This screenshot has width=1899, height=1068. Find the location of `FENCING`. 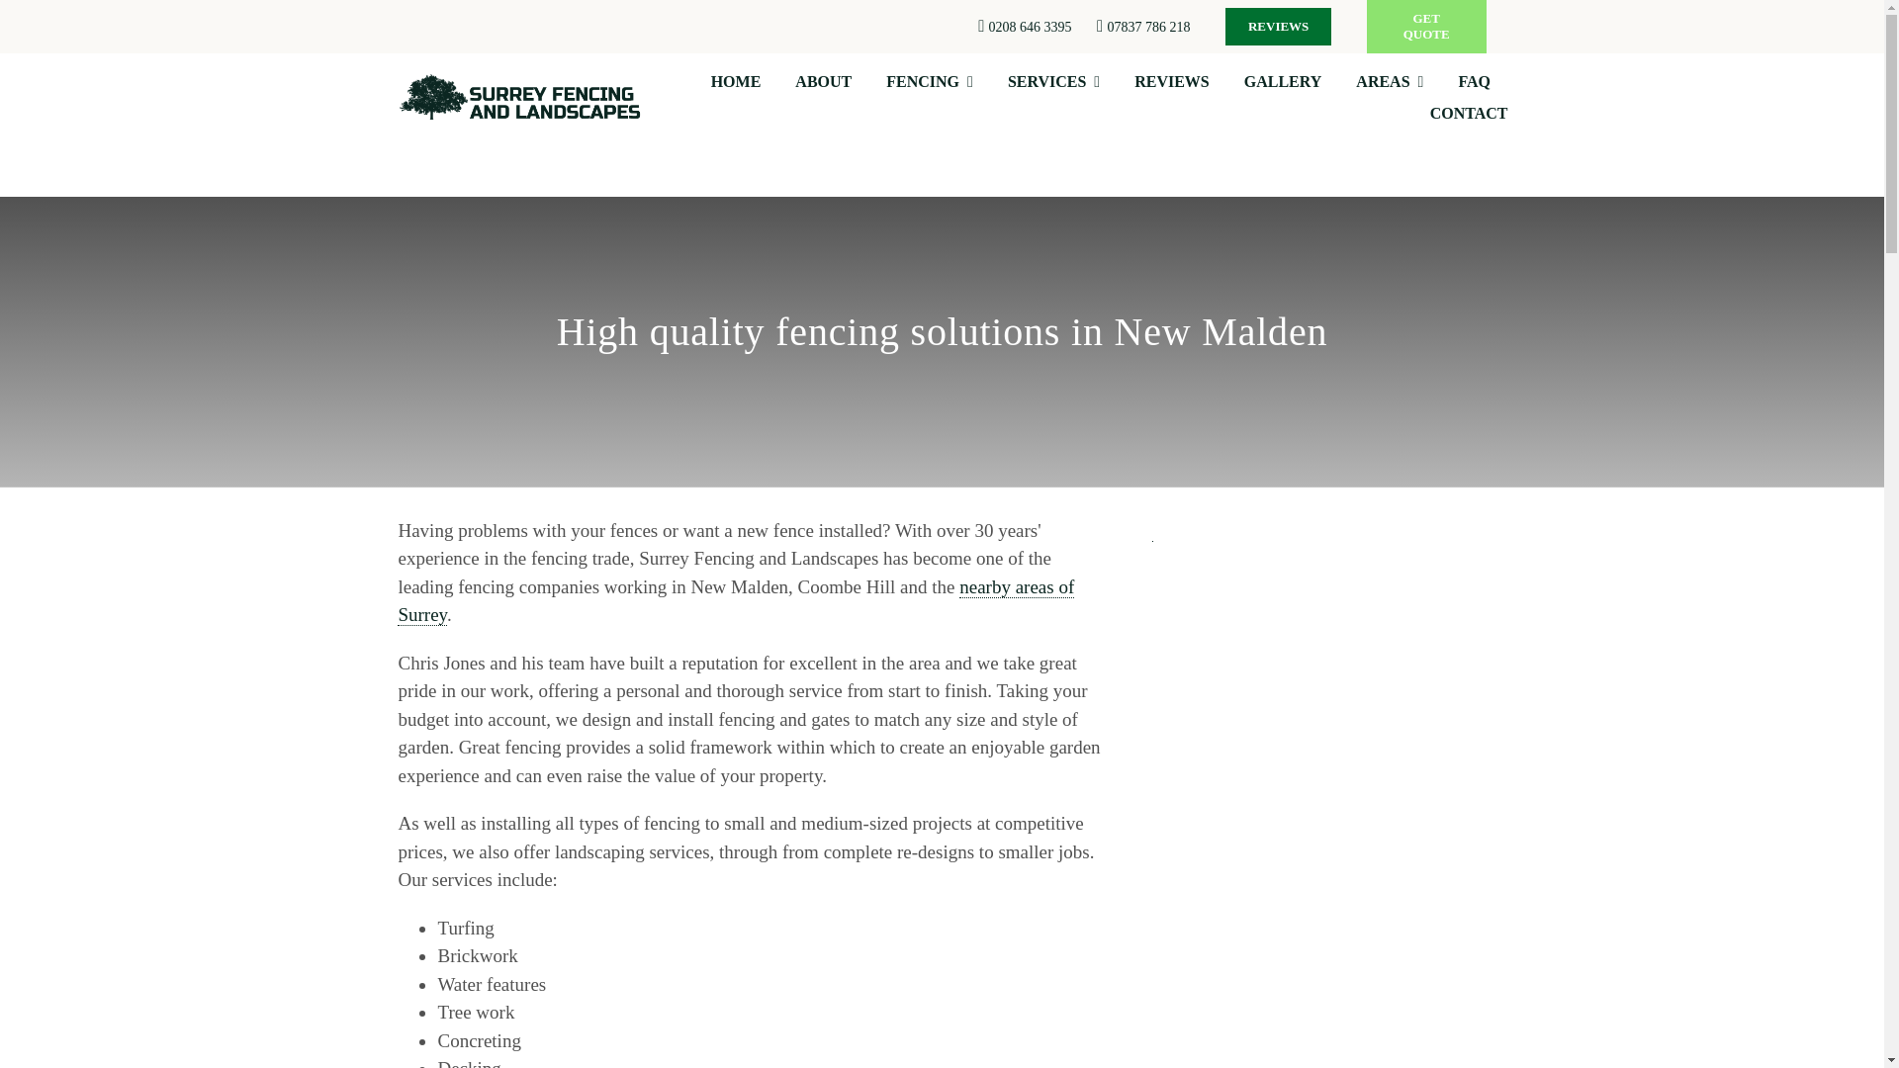

FENCING is located at coordinates (930, 81).